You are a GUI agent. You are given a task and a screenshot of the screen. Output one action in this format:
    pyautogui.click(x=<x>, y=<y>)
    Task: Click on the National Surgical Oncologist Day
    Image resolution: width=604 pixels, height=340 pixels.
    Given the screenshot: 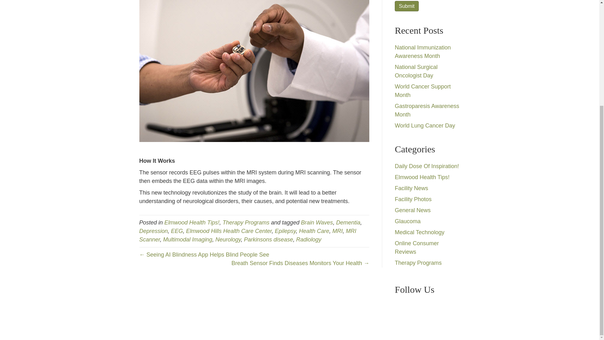 What is the action you would take?
    pyautogui.click(x=416, y=71)
    